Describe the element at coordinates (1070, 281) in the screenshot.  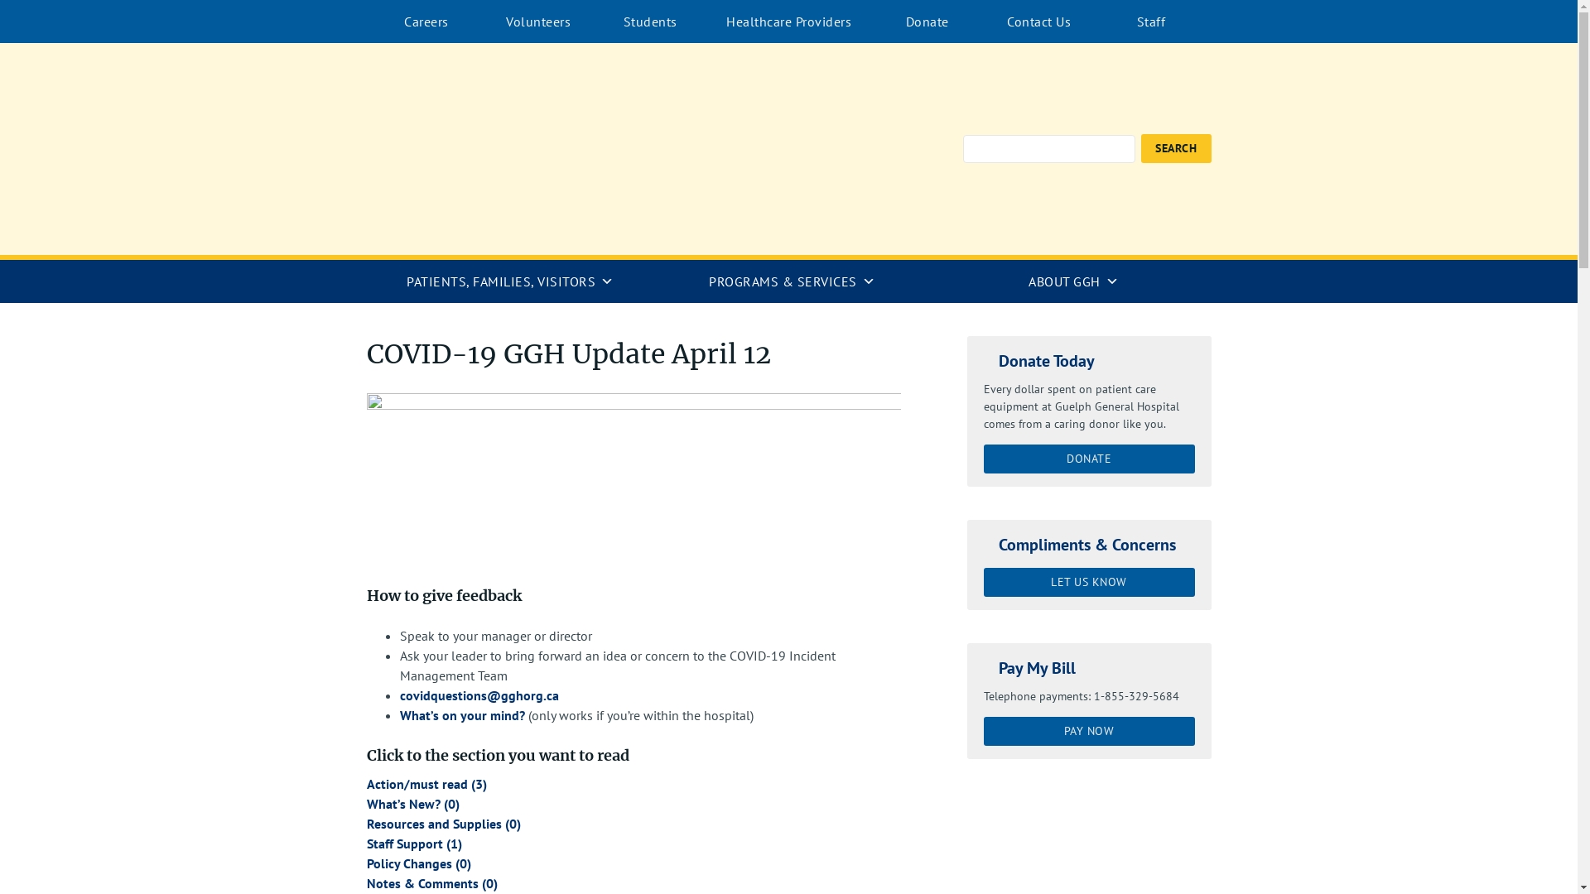
I see `ABOUT GGH` at that location.